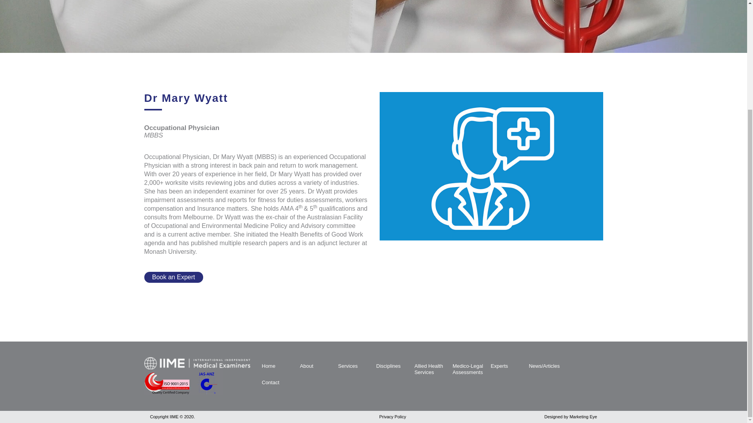  Describe the element at coordinates (174, 277) in the screenshot. I see `Book an Expert` at that location.